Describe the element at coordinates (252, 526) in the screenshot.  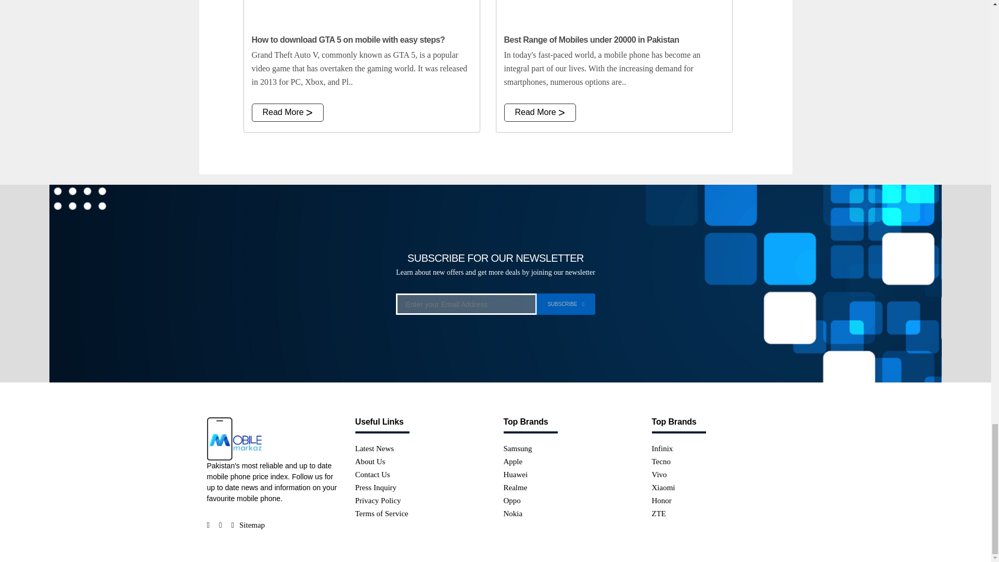
I see `SiteMap` at that location.